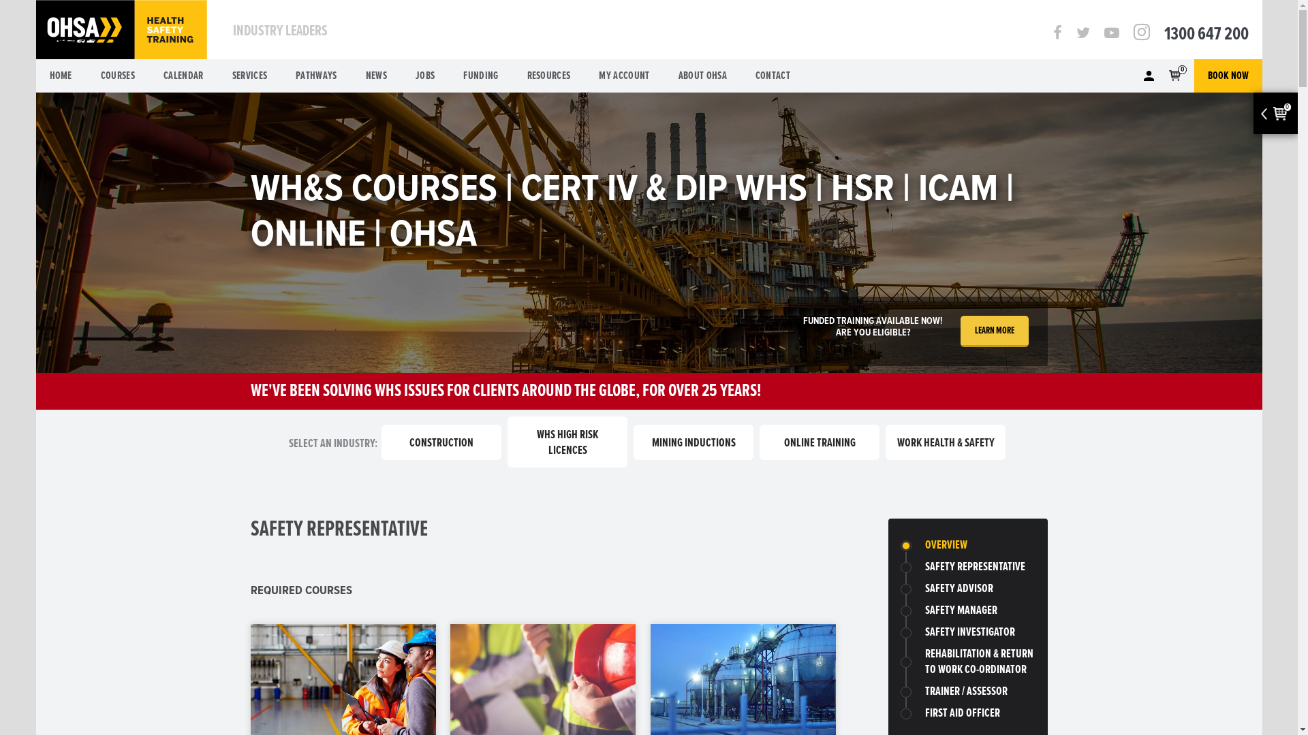  Describe the element at coordinates (976, 568) in the screenshot. I see `SAFETY REPRESENTATIVE` at that location.